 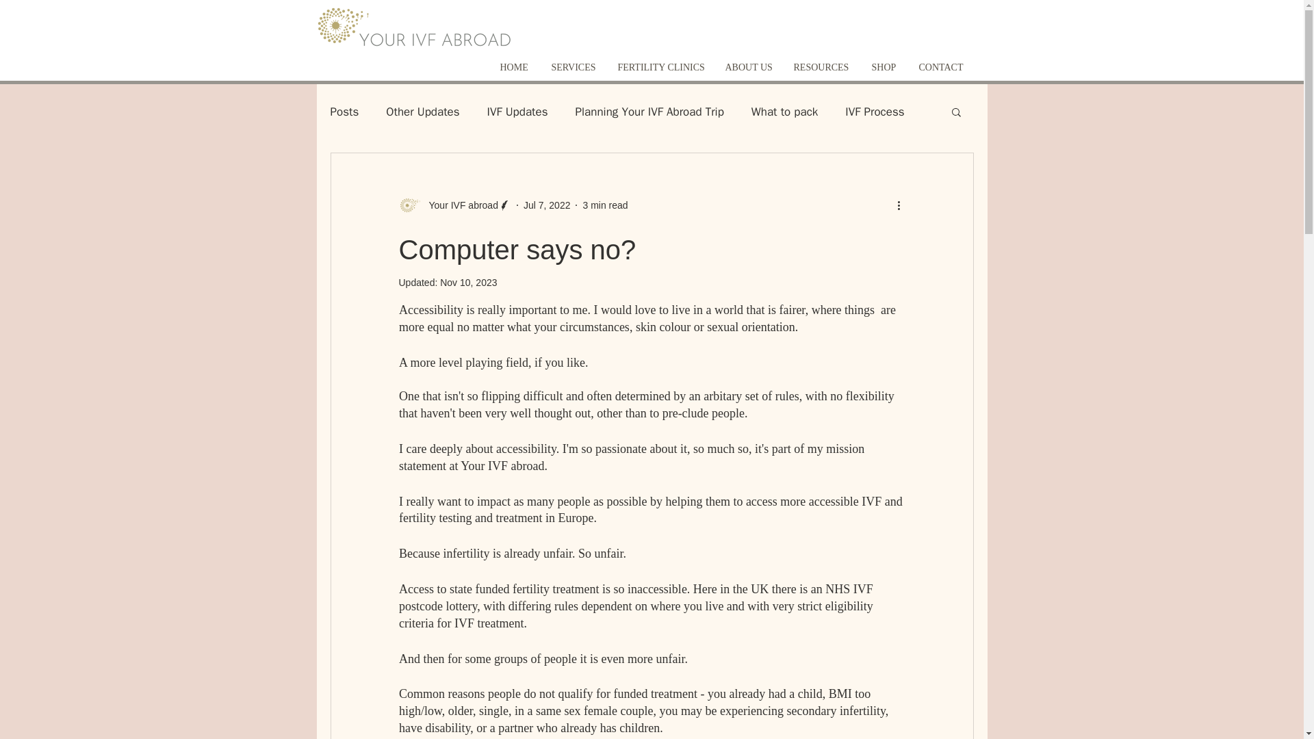 What do you see at coordinates (784, 112) in the screenshot?
I see `What to pack` at bounding box center [784, 112].